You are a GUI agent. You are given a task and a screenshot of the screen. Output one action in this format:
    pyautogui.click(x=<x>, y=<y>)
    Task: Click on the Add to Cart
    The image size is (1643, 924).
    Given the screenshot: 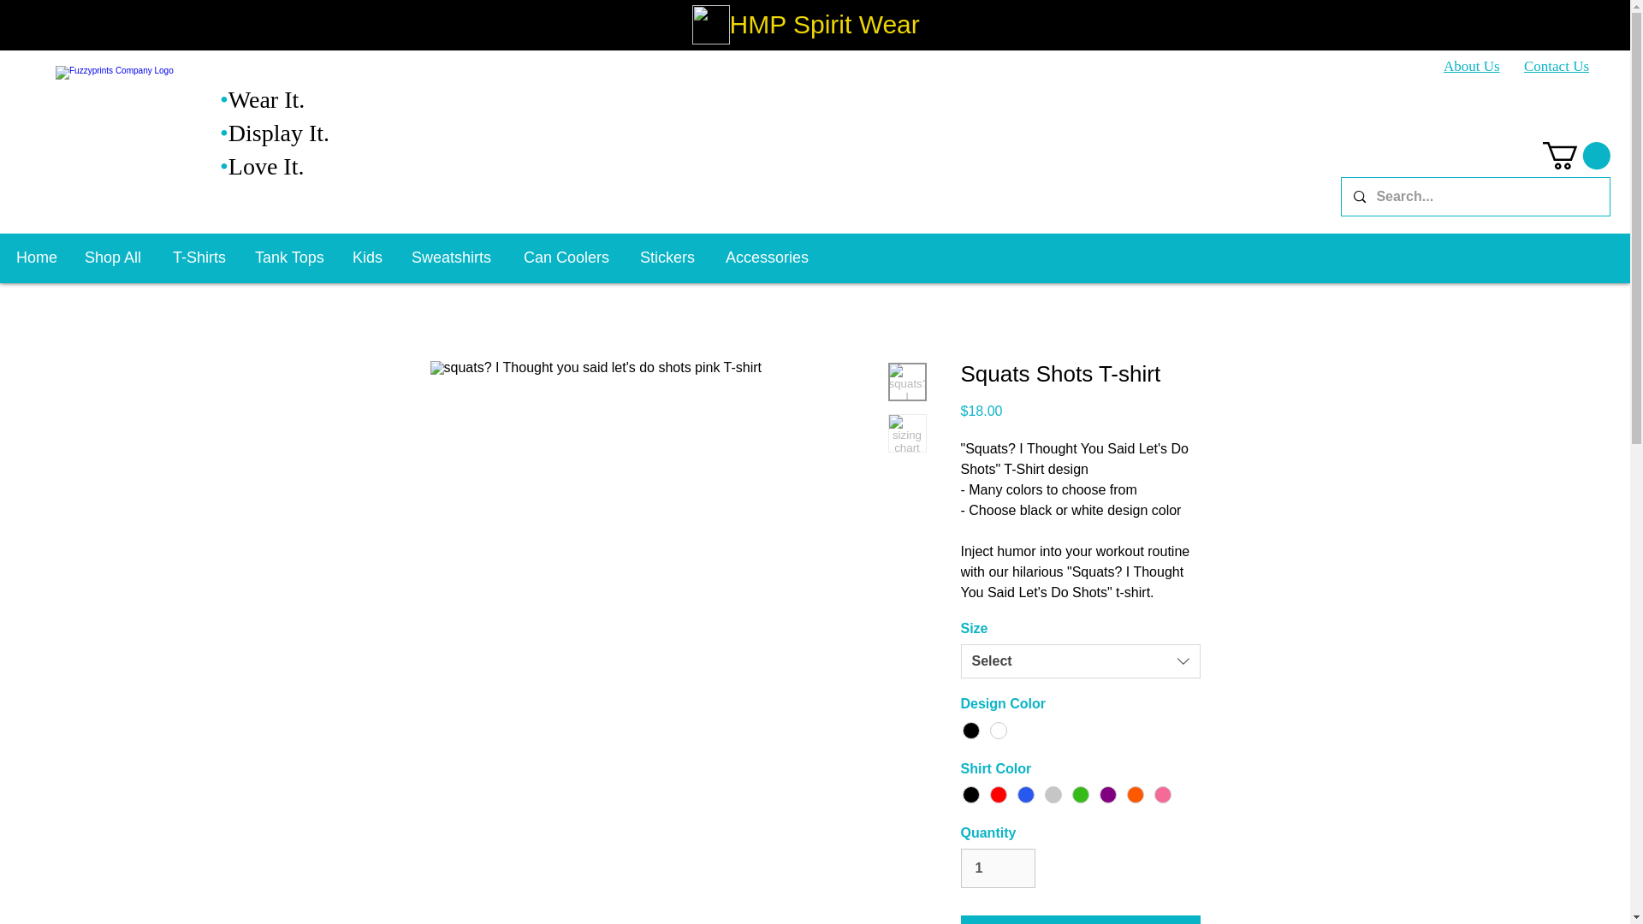 What is the action you would take?
    pyautogui.click(x=1079, y=920)
    